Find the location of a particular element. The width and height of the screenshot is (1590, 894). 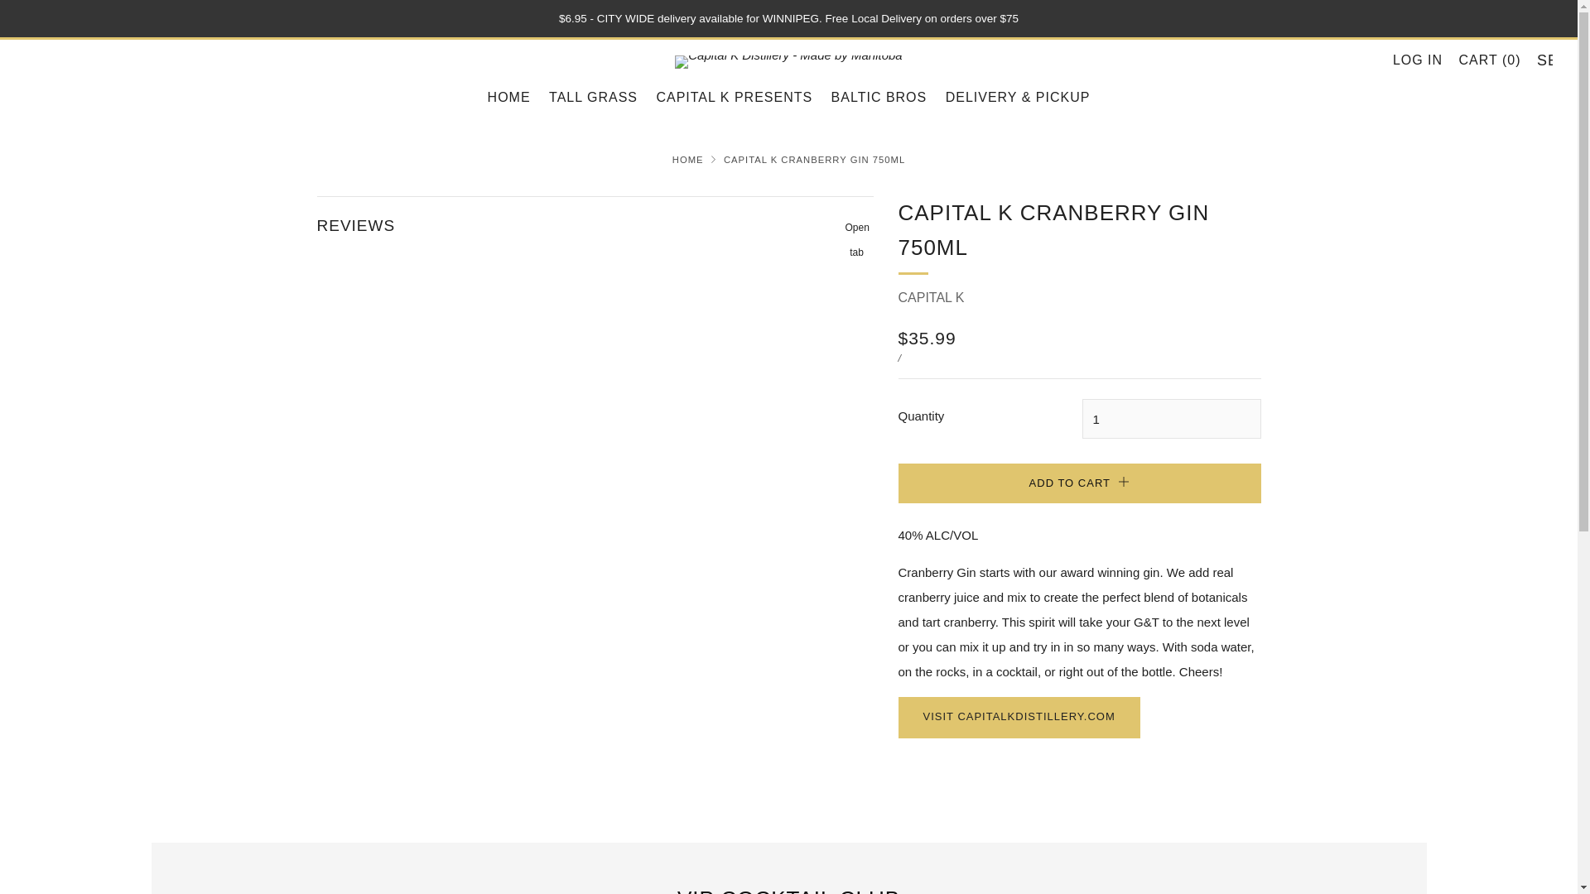

BALTIC BROS is located at coordinates (879, 97).